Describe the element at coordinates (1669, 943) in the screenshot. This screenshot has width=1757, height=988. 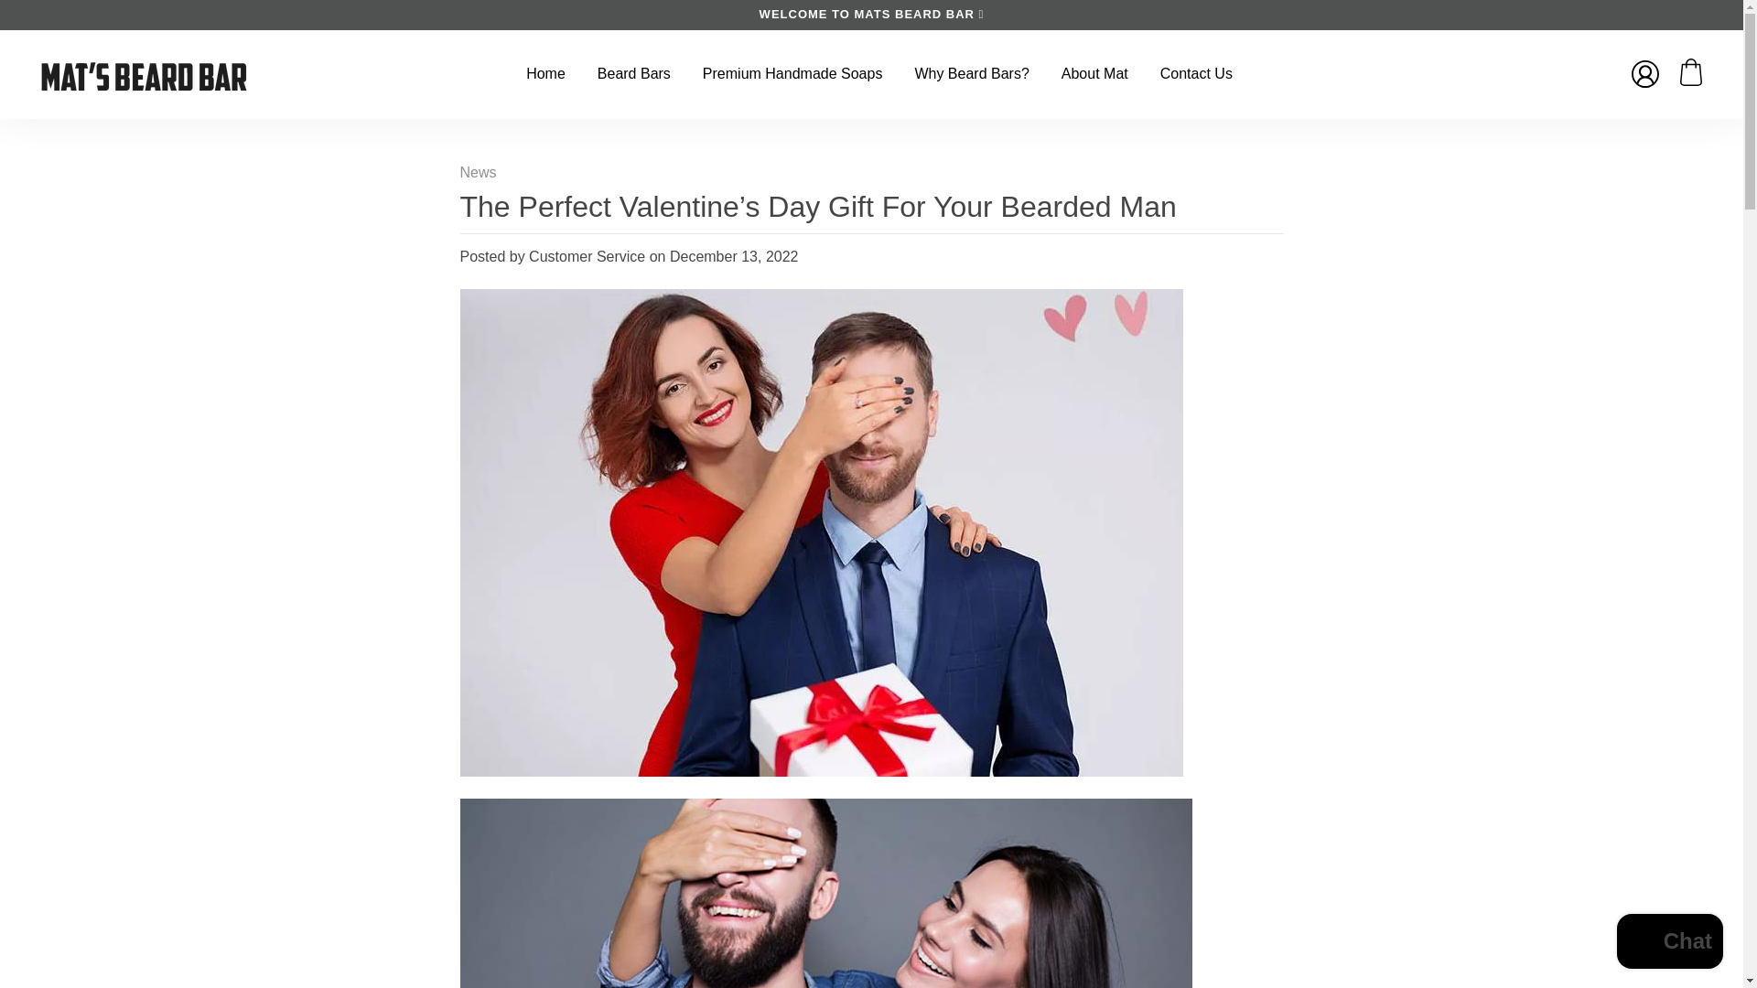
I see `Shopify online store chat` at that location.